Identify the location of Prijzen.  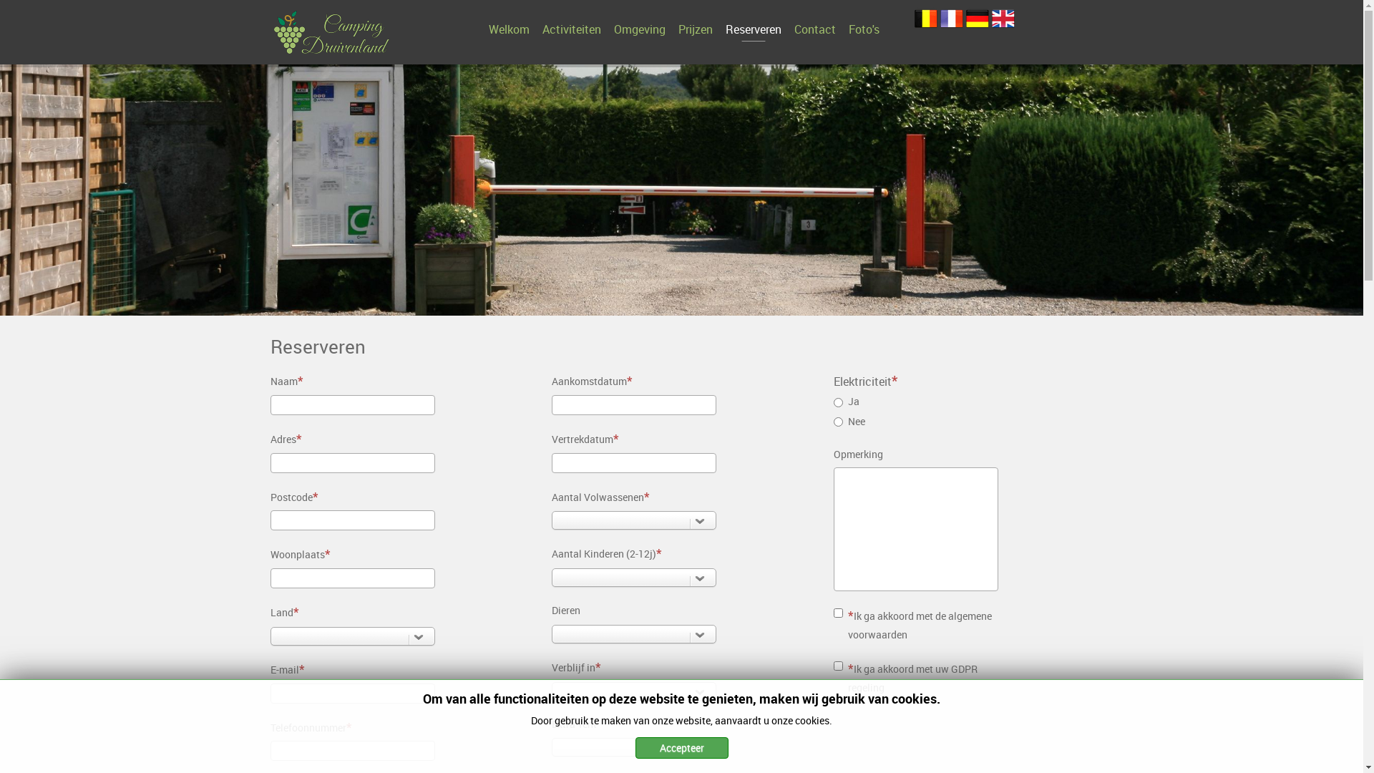
(696, 29).